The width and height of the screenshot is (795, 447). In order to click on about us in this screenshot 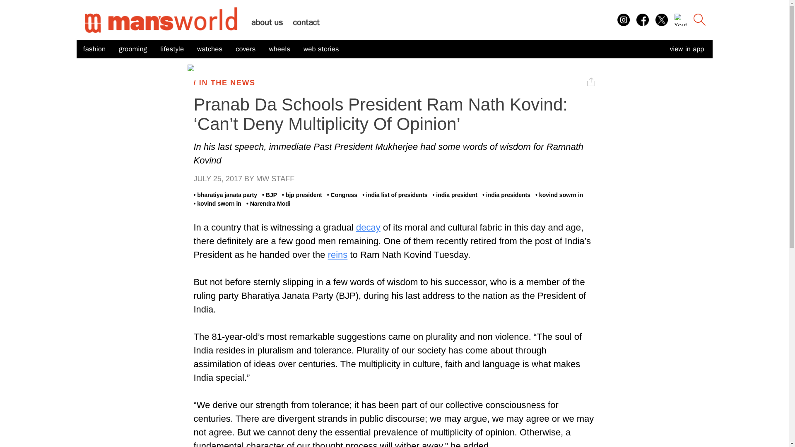, I will do `click(267, 22)`.